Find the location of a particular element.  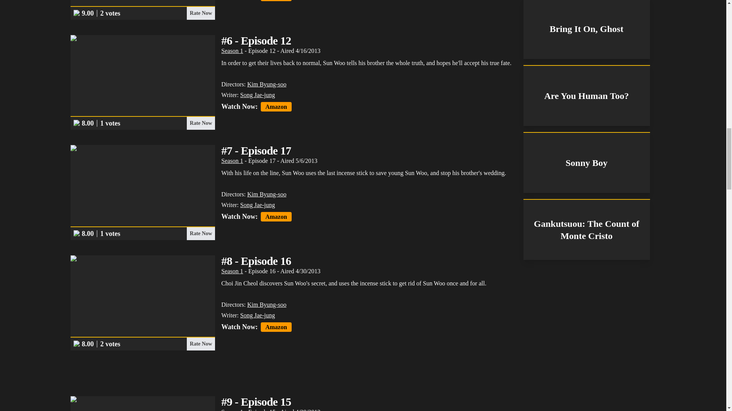

Song Jae-jung is located at coordinates (257, 95).